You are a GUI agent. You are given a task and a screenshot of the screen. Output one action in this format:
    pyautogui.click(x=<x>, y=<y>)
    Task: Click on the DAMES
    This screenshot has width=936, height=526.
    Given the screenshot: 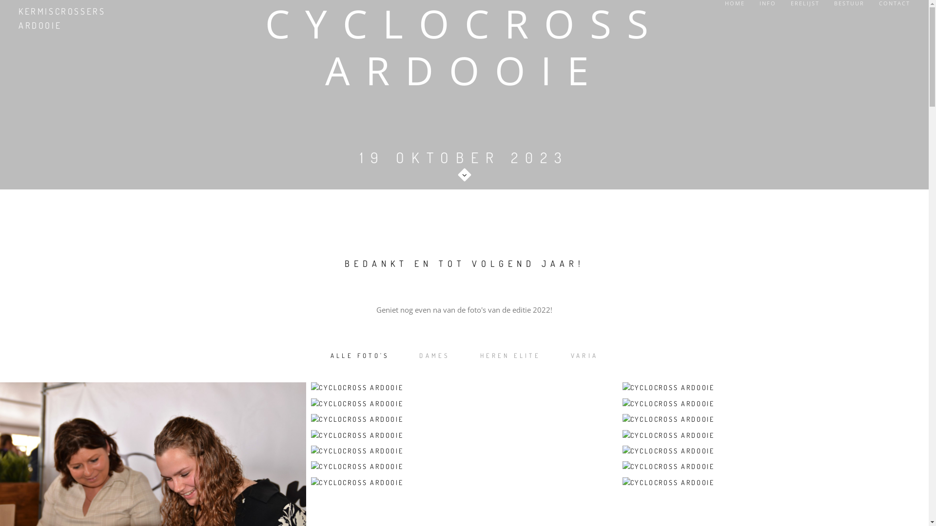 What is the action you would take?
    pyautogui.click(x=434, y=356)
    